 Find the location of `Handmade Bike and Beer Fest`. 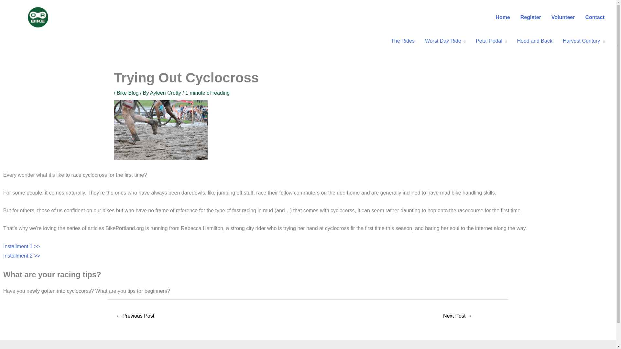

Handmade Bike and Beer Fest is located at coordinates (135, 316).